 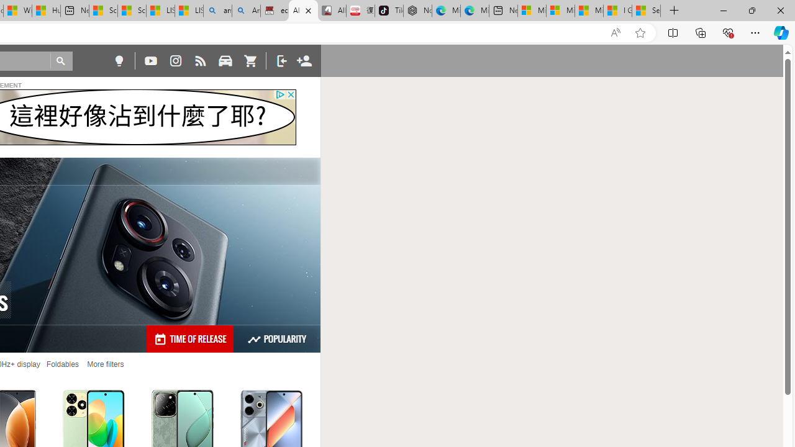 What do you see at coordinates (752, 10) in the screenshot?
I see `Restore` at bounding box center [752, 10].